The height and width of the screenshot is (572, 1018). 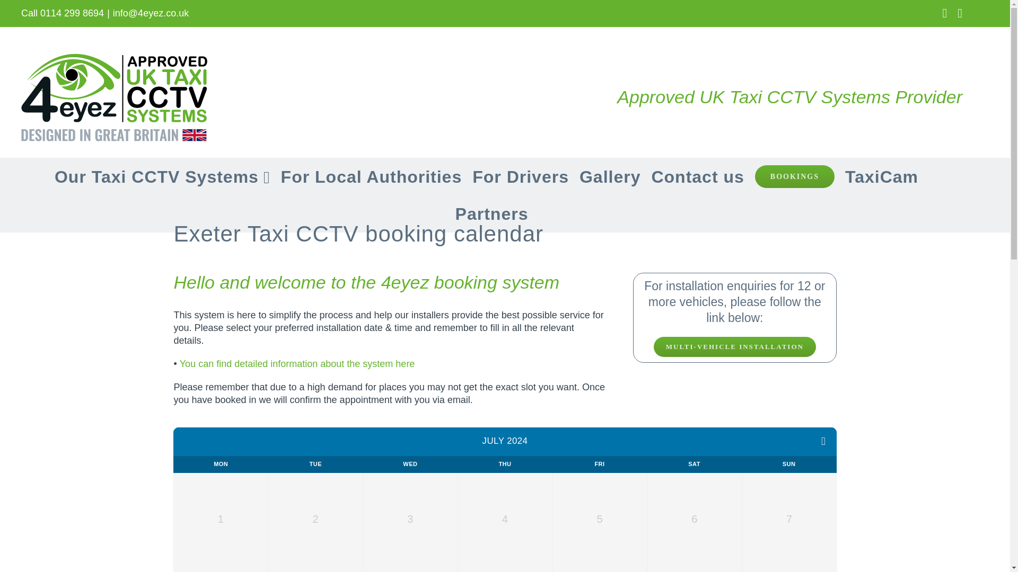 What do you see at coordinates (610, 176) in the screenshot?
I see `Gallery` at bounding box center [610, 176].